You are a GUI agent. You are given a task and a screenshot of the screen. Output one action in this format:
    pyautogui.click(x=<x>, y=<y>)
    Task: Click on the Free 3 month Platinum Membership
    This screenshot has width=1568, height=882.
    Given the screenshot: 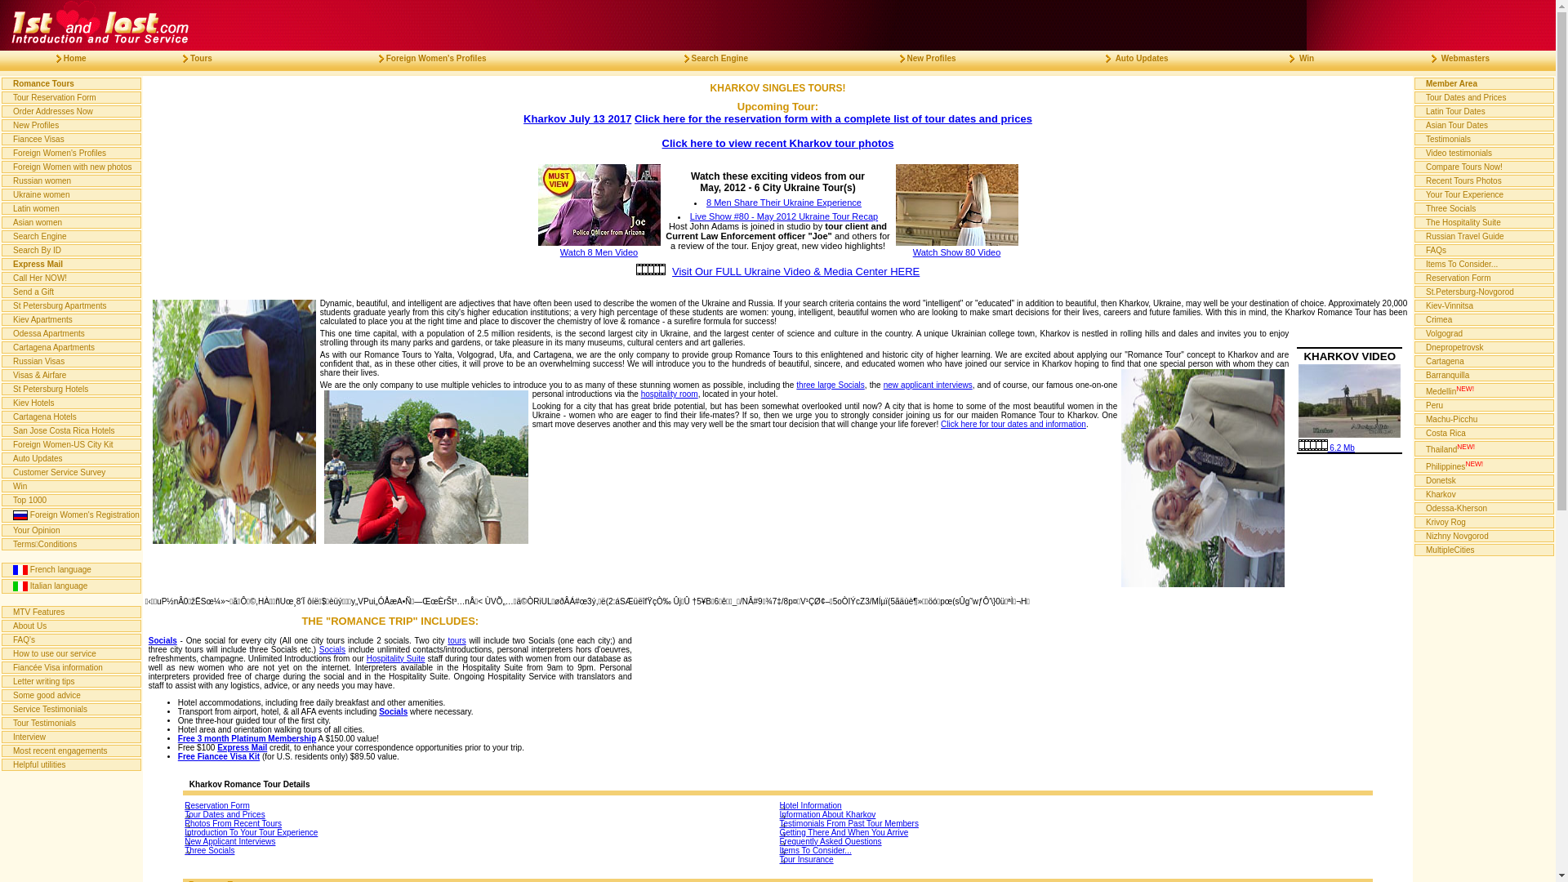 What is the action you would take?
    pyautogui.click(x=247, y=738)
    